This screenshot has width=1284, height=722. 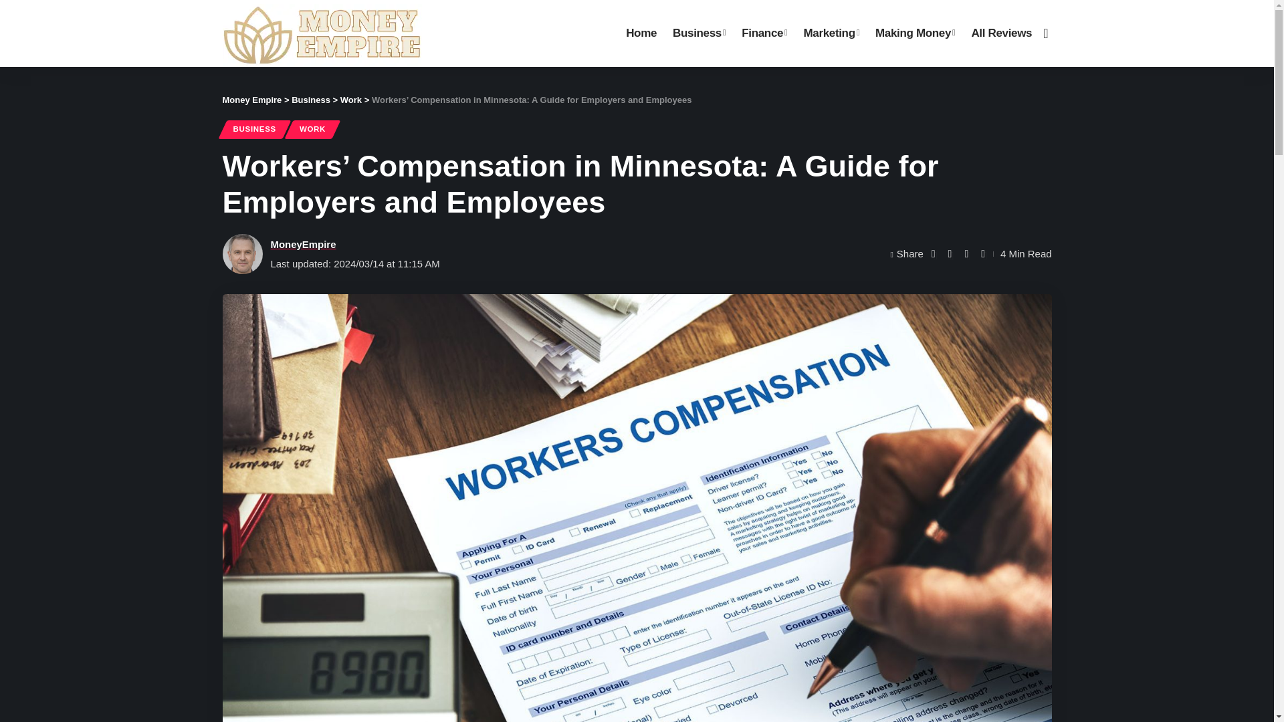 What do you see at coordinates (321, 33) in the screenshot?
I see `Money Empire` at bounding box center [321, 33].